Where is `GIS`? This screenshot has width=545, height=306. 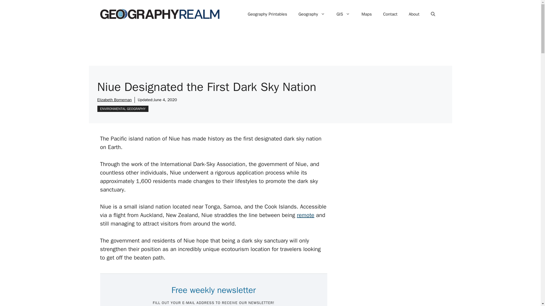
GIS is located at coordinates (343, 14).